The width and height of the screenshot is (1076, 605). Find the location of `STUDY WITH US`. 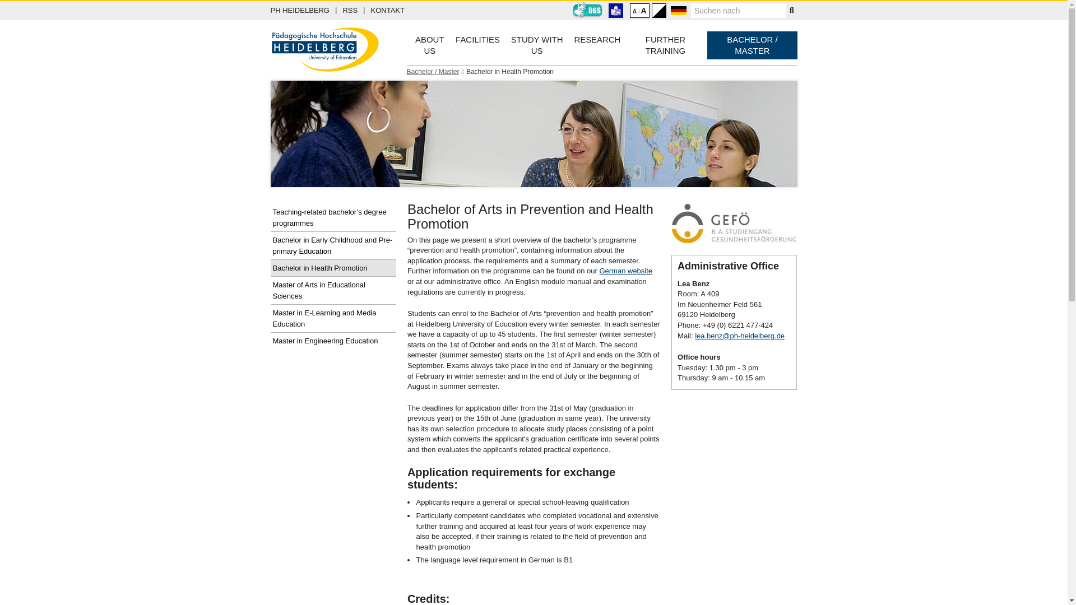

STUDY WITH US is located at coordinates (537, 45).